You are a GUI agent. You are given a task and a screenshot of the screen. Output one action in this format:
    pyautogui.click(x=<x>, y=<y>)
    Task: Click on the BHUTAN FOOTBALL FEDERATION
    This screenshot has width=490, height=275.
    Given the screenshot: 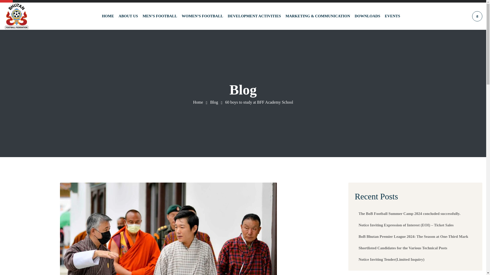 What is the action you would take?
    pyautogui.click(x=17, y=16)
    